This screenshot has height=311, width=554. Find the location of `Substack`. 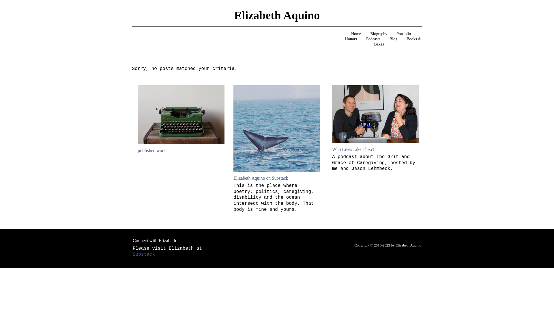

Substack is located at coordinates (144, 255).